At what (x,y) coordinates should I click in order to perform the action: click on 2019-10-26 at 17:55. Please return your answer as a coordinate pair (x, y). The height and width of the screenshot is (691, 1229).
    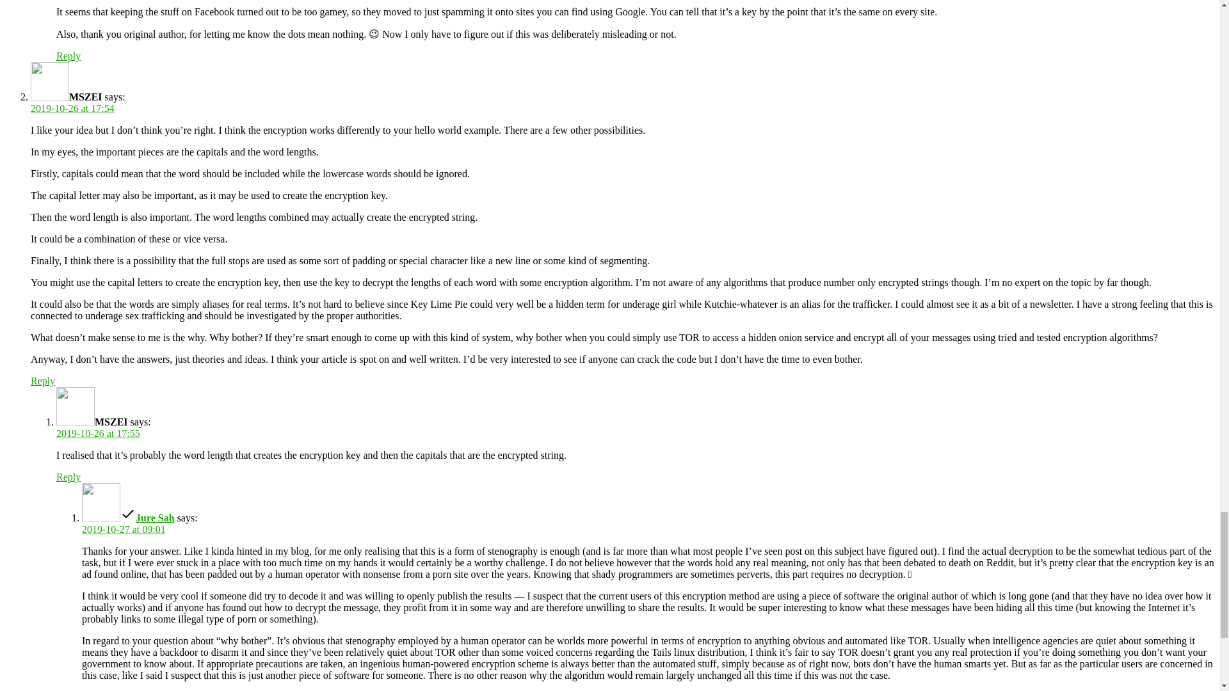
    Looking at the image, I should click on (98, 433).